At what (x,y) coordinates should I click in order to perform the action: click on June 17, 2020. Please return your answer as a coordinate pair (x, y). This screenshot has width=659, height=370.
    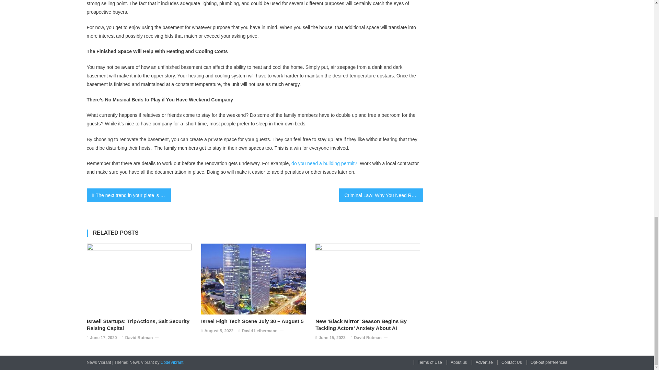
    Looking at the image, I should click on (103, 338).